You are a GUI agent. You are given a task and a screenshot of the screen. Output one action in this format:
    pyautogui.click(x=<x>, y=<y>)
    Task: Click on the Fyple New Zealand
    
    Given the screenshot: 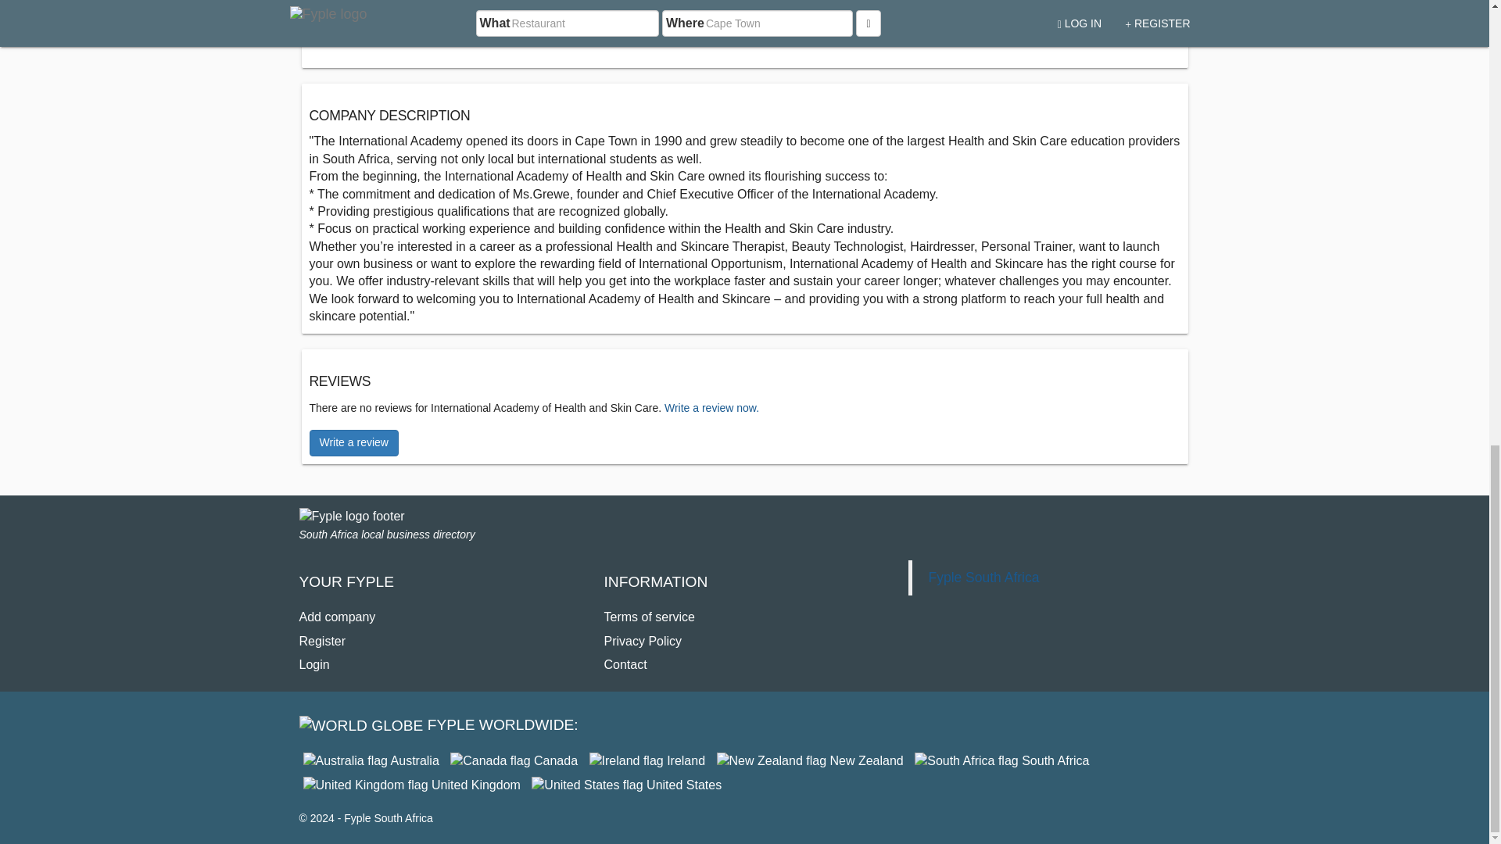 What is the action you would take?
    pyautogui.click(x=810, y=760)
    